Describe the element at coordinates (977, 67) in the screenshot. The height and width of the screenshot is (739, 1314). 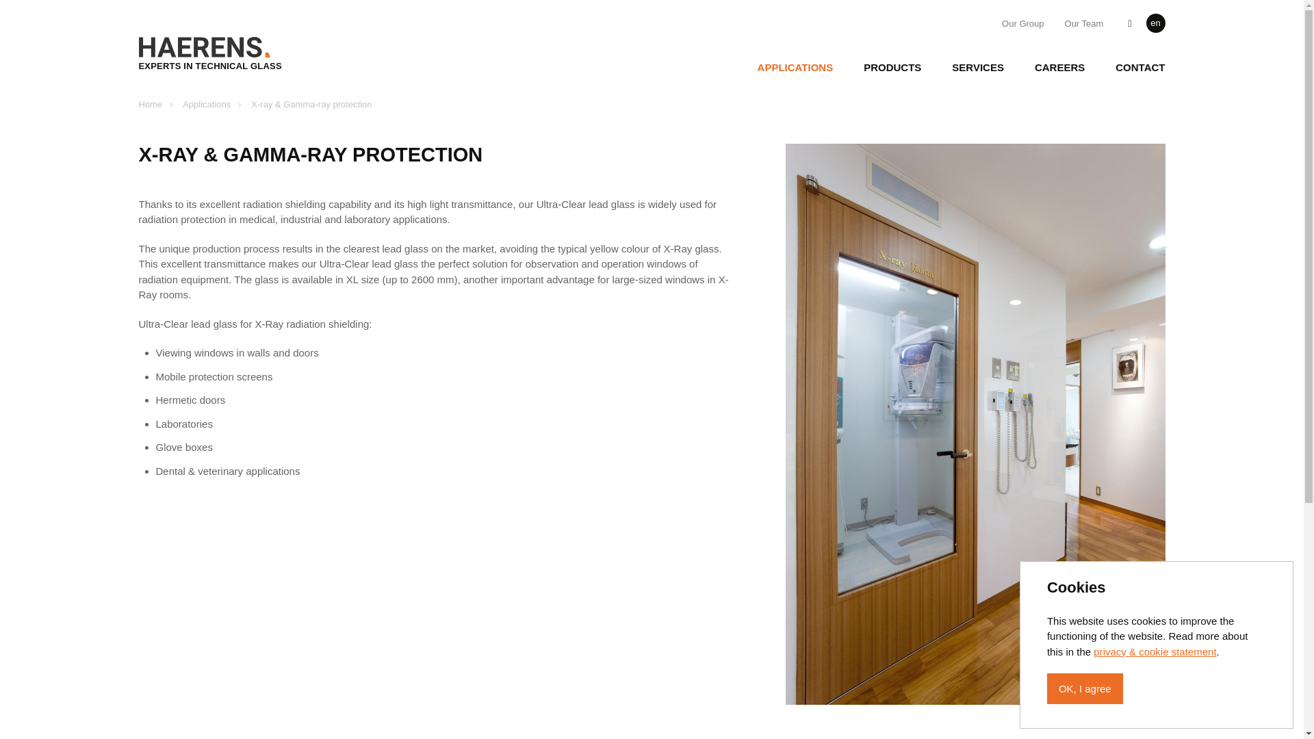
I see `SERVICES` at that location.